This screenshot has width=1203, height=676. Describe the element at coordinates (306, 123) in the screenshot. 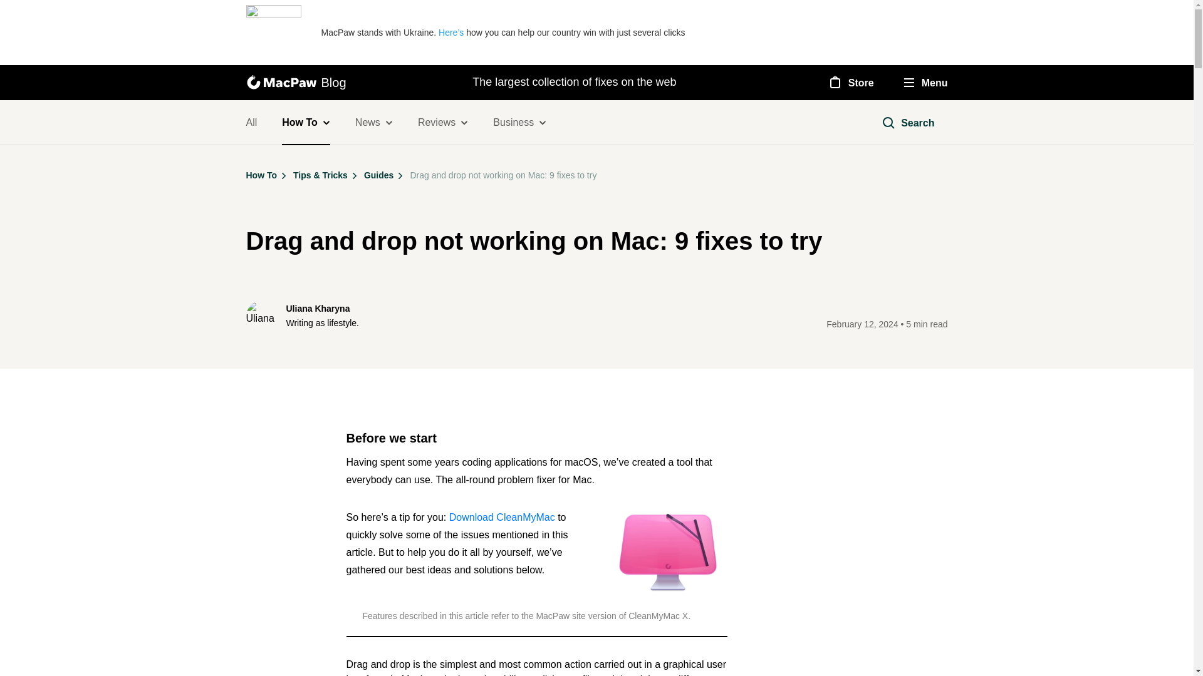

I see `How To` at that location.